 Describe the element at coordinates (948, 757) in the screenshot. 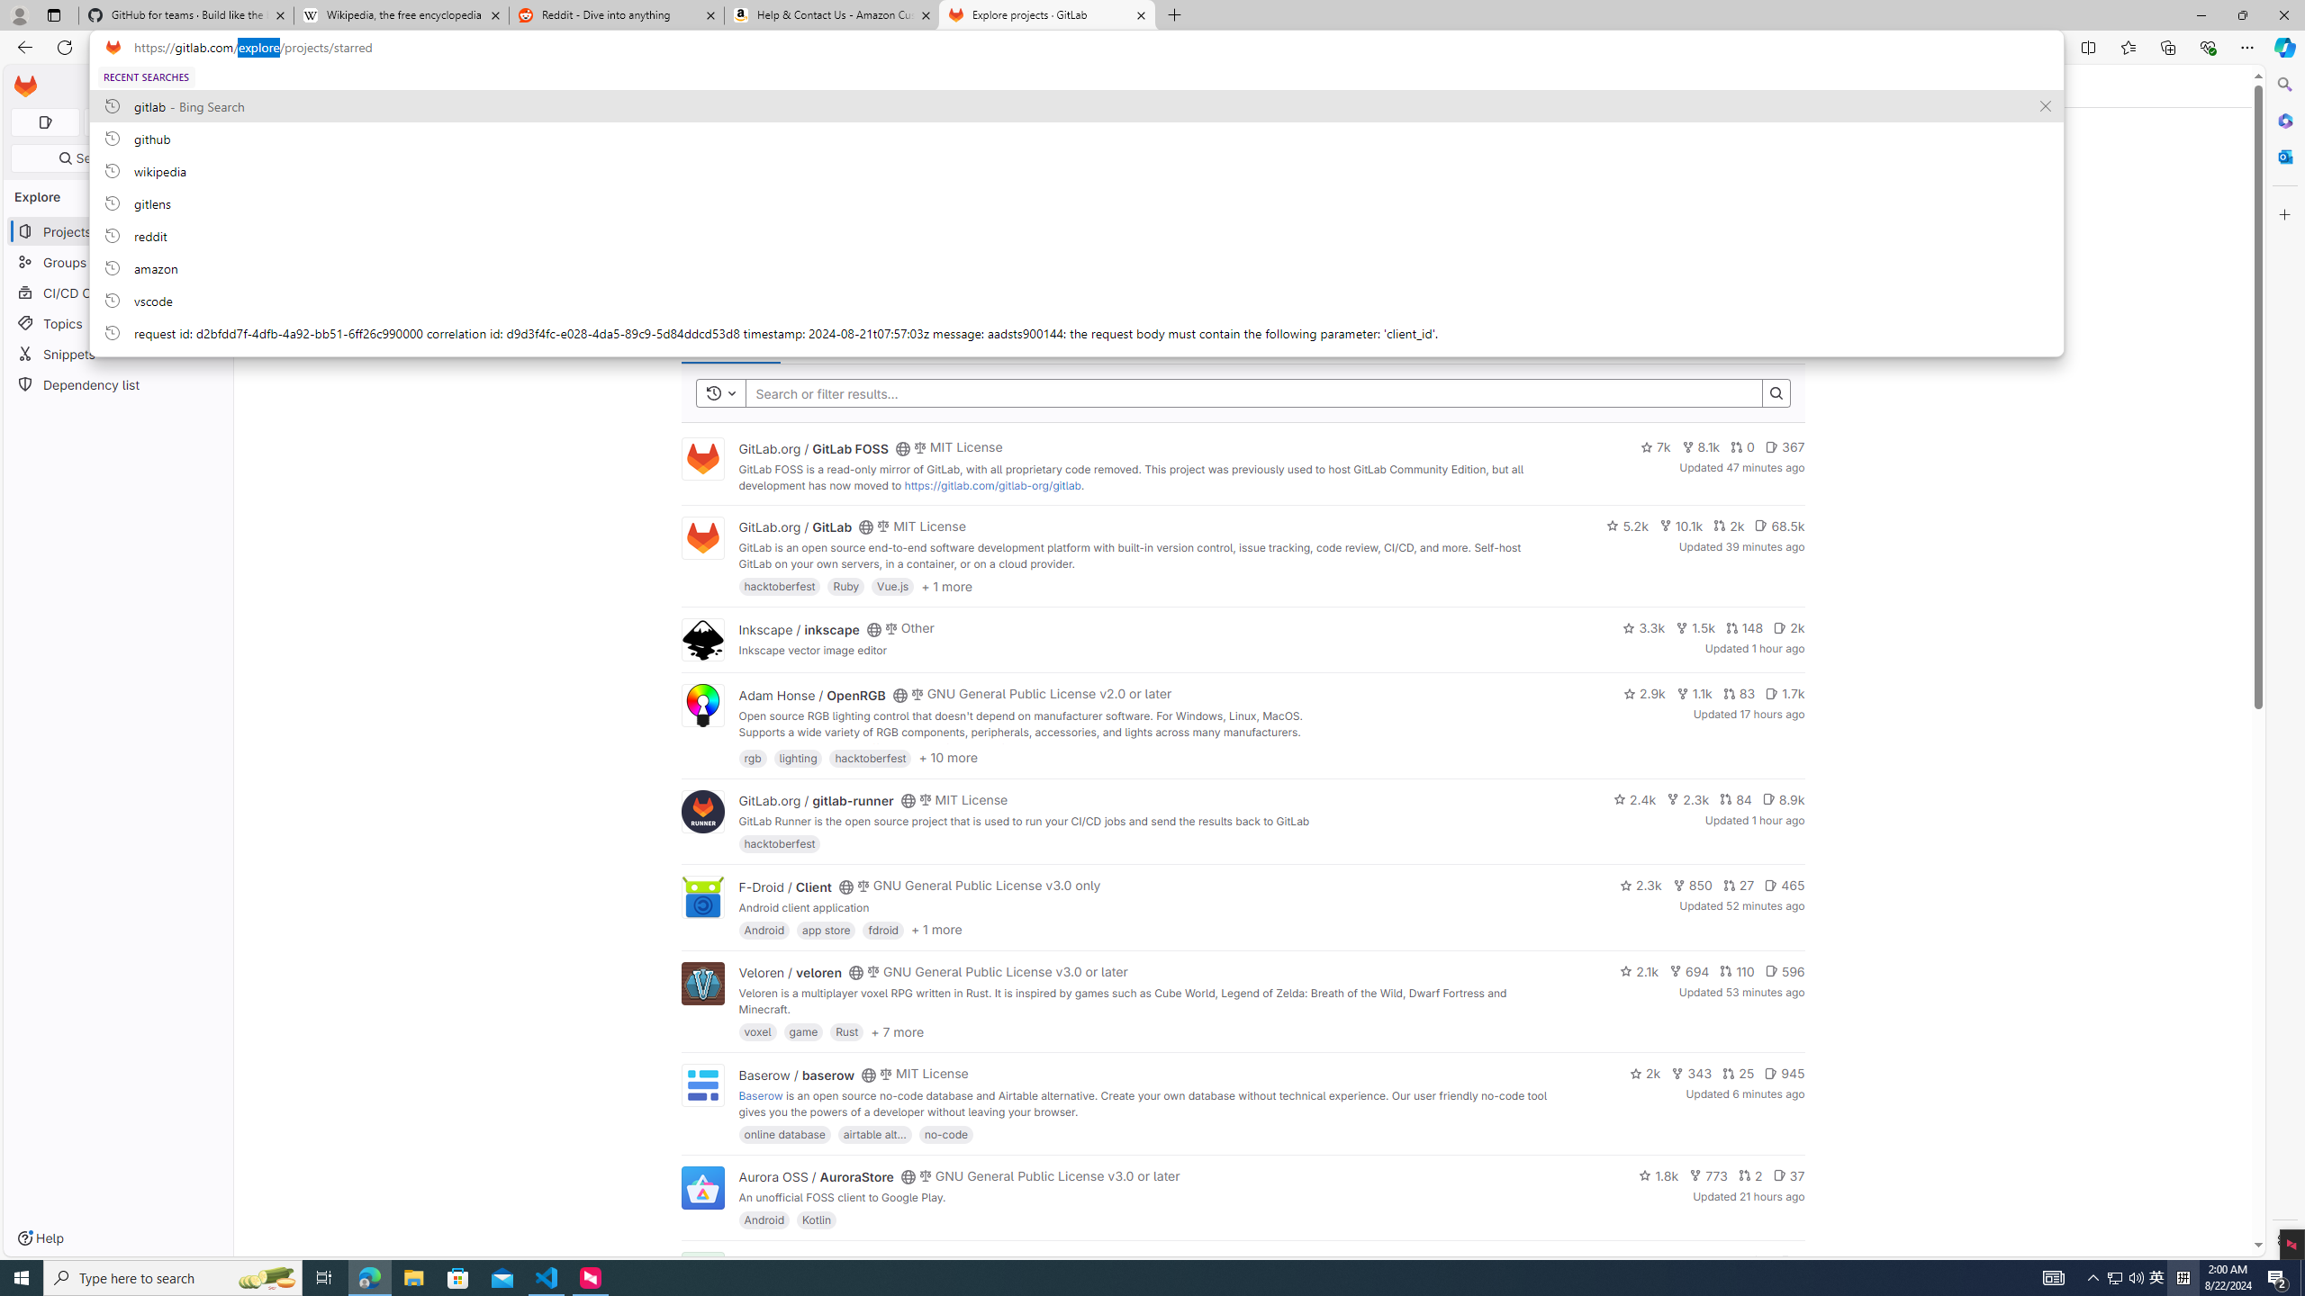

I see `+ 10 more` at that location.